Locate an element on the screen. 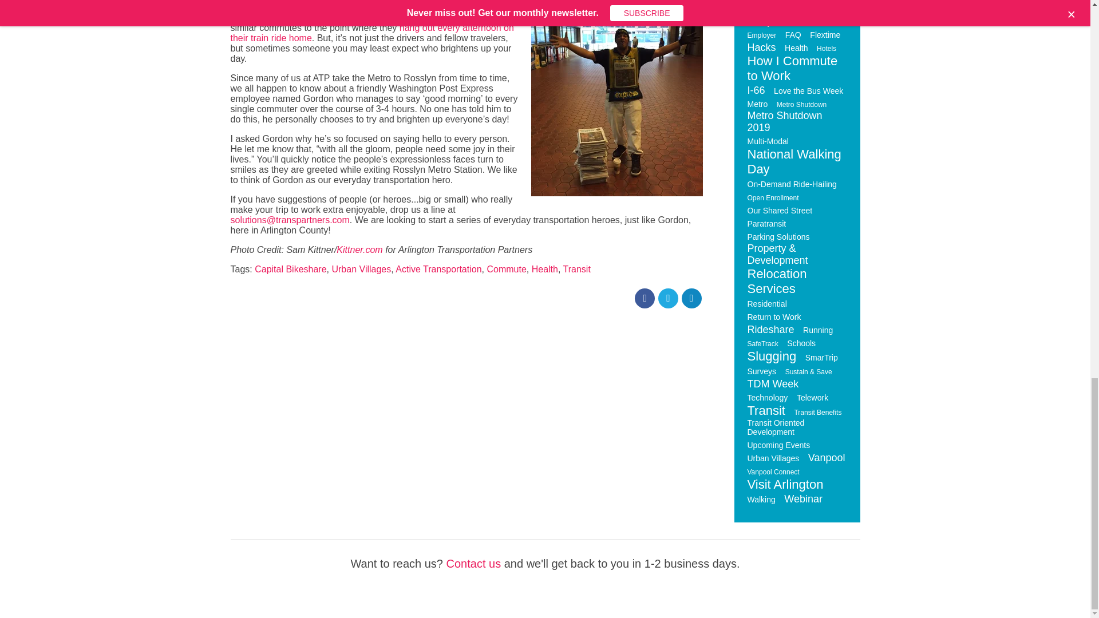 The width and height of the screenshot is (1099, 618). linkedin is located at coordinates (691, 298).